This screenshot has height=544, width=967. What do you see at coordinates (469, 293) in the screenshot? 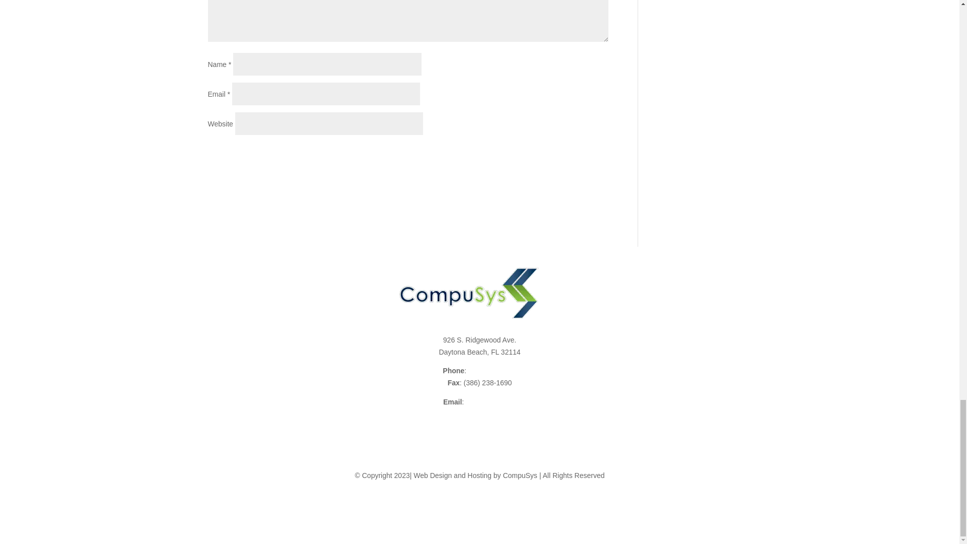
I see `rightcolorslogo` at bounding box center [469, 293].